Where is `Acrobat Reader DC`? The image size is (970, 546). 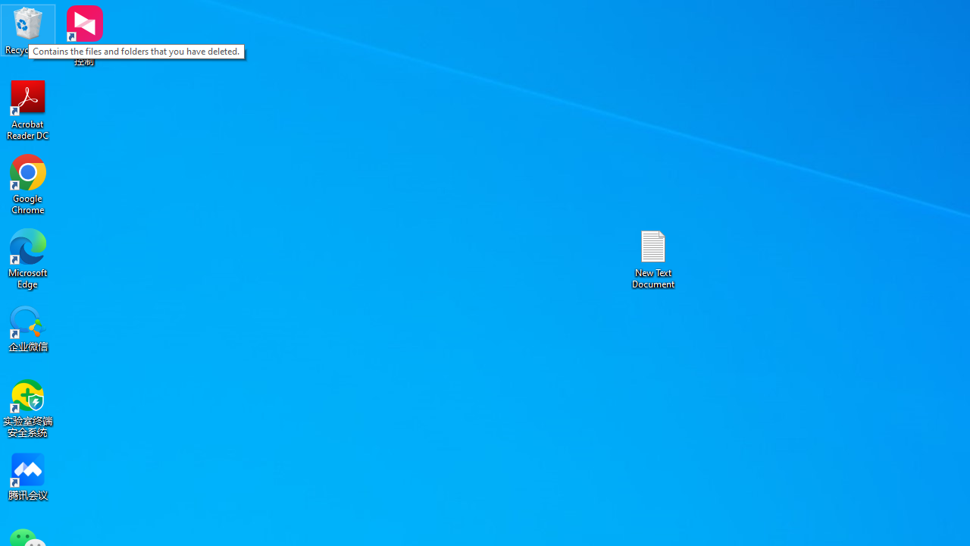
Acrobat Reader DC is located at coordinates (28, 109).